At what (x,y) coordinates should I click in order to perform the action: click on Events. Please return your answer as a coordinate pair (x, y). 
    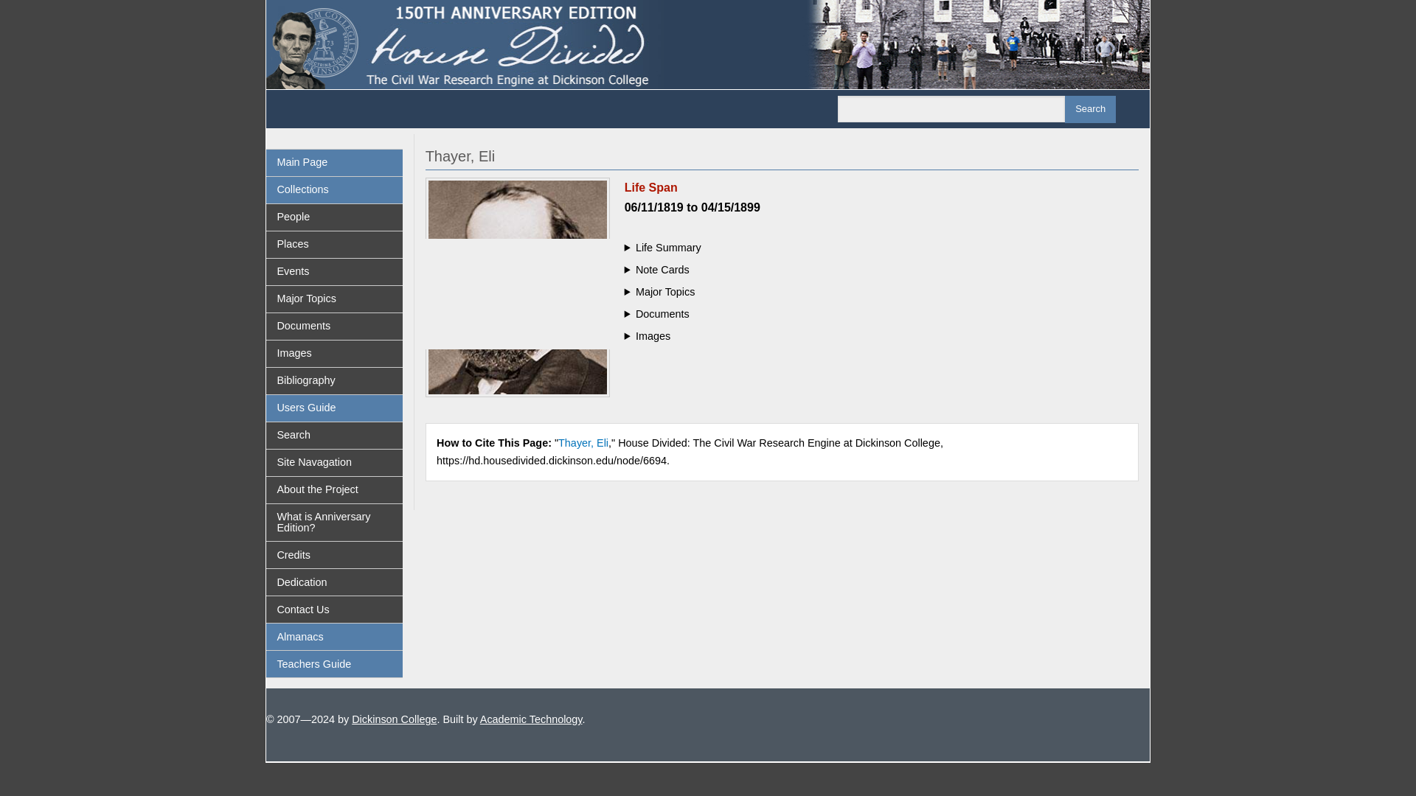
    Looking at the image, I should click on (333, 271).